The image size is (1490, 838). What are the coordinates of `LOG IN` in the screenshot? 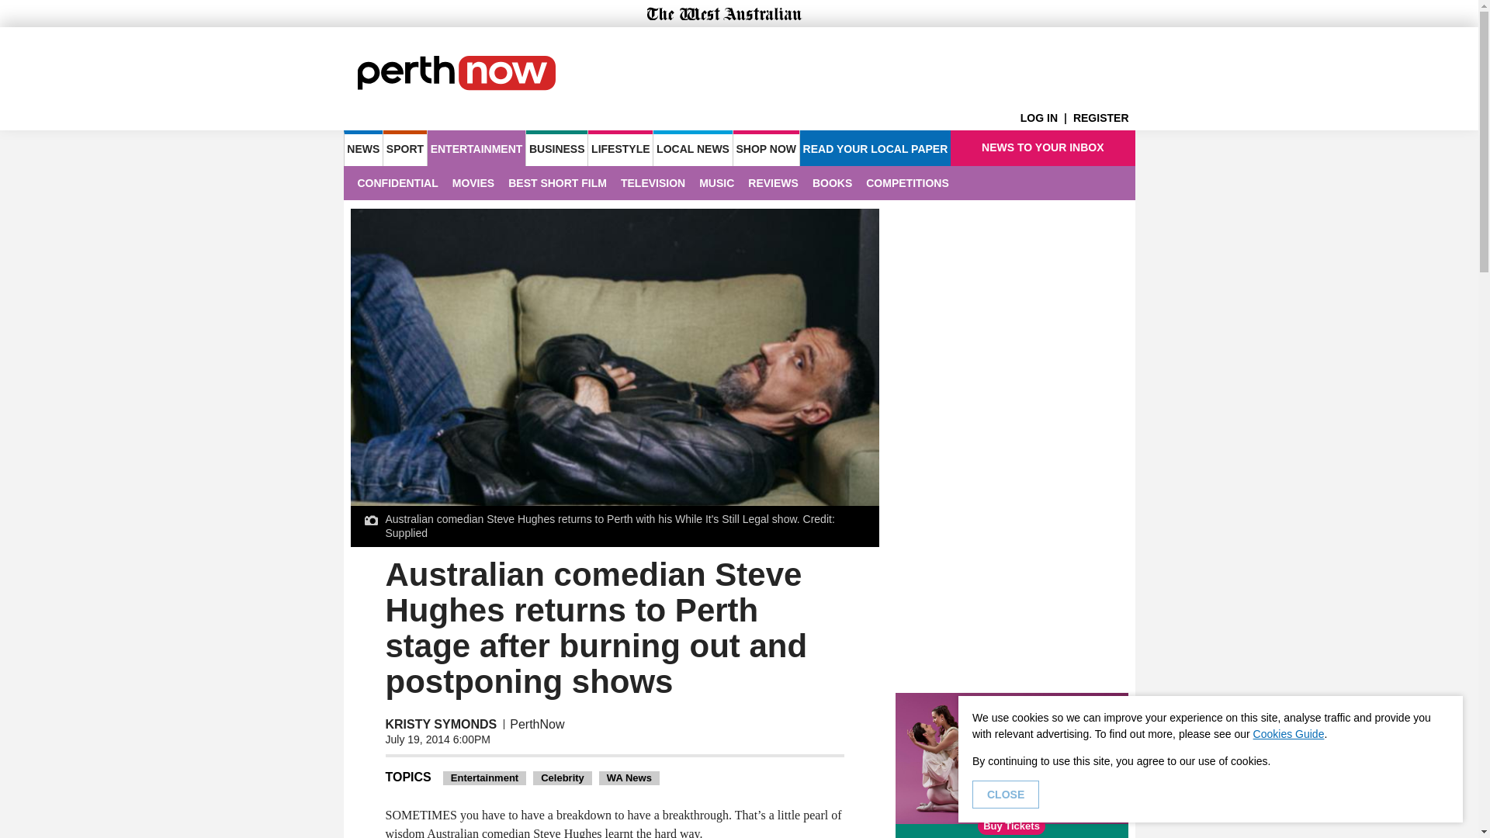 It's located at (1046, 118).